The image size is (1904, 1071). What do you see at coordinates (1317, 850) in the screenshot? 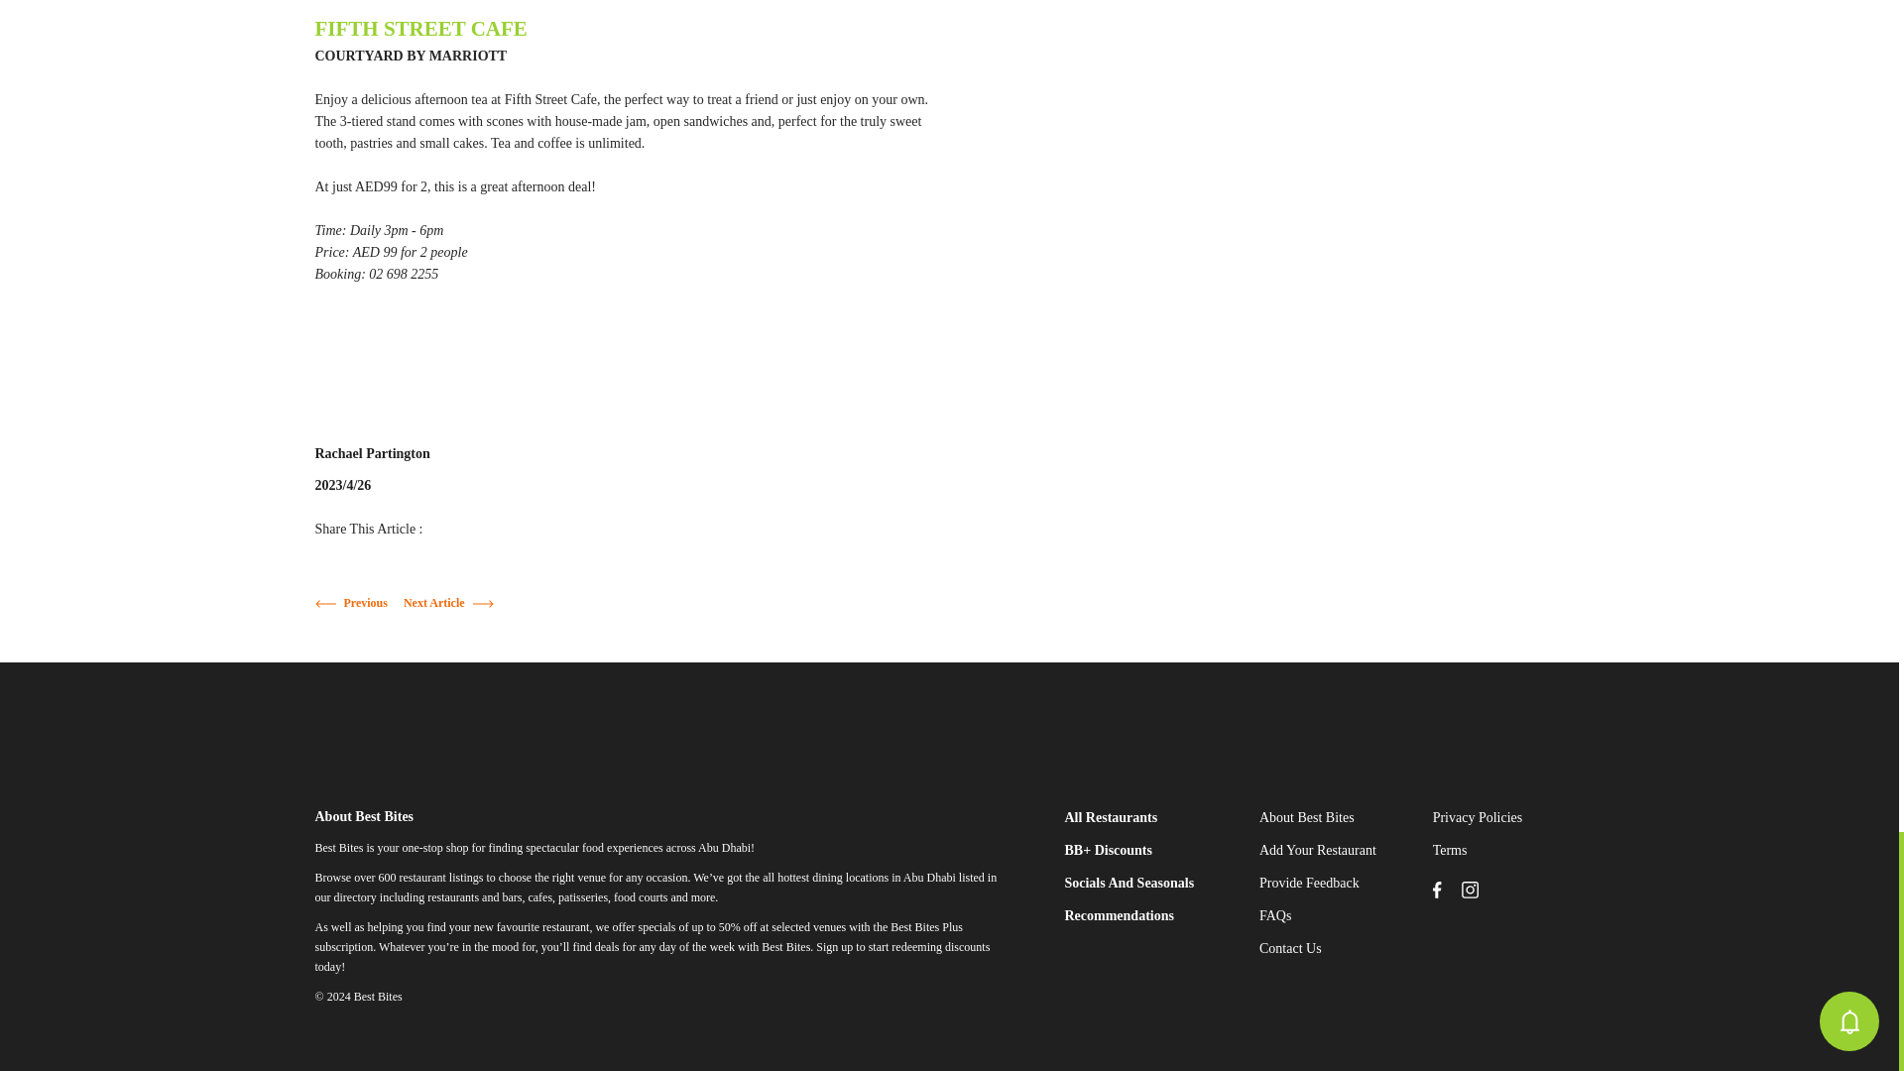
I see `Add Your Restaurant` at bounding box center [1317, 850].